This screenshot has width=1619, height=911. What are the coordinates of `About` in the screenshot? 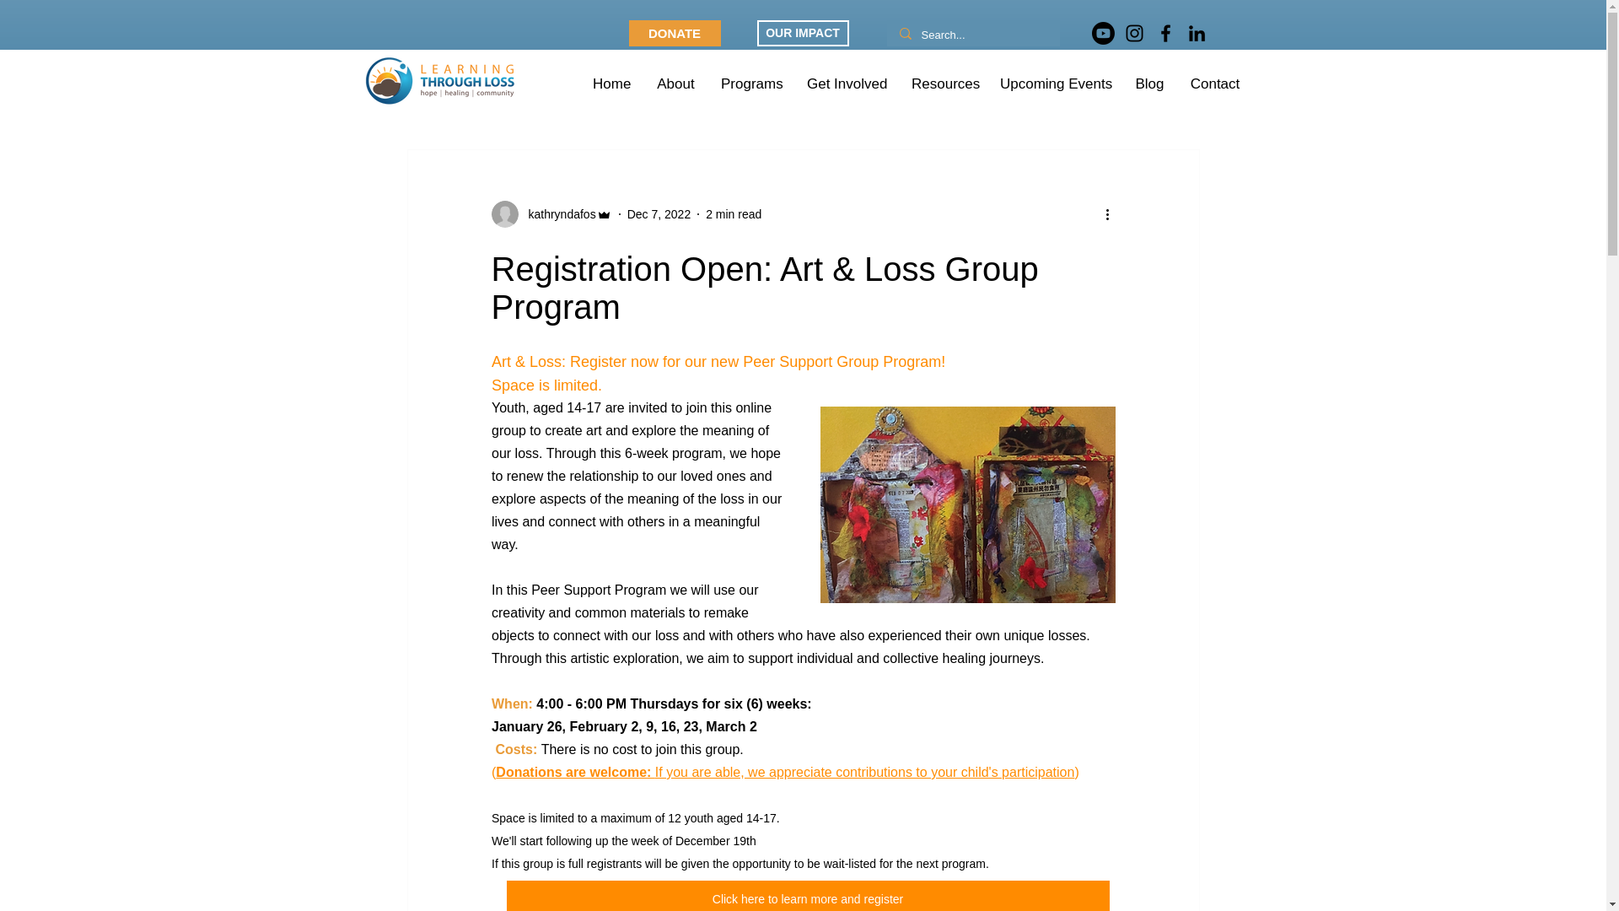 It's located at (675, 84).